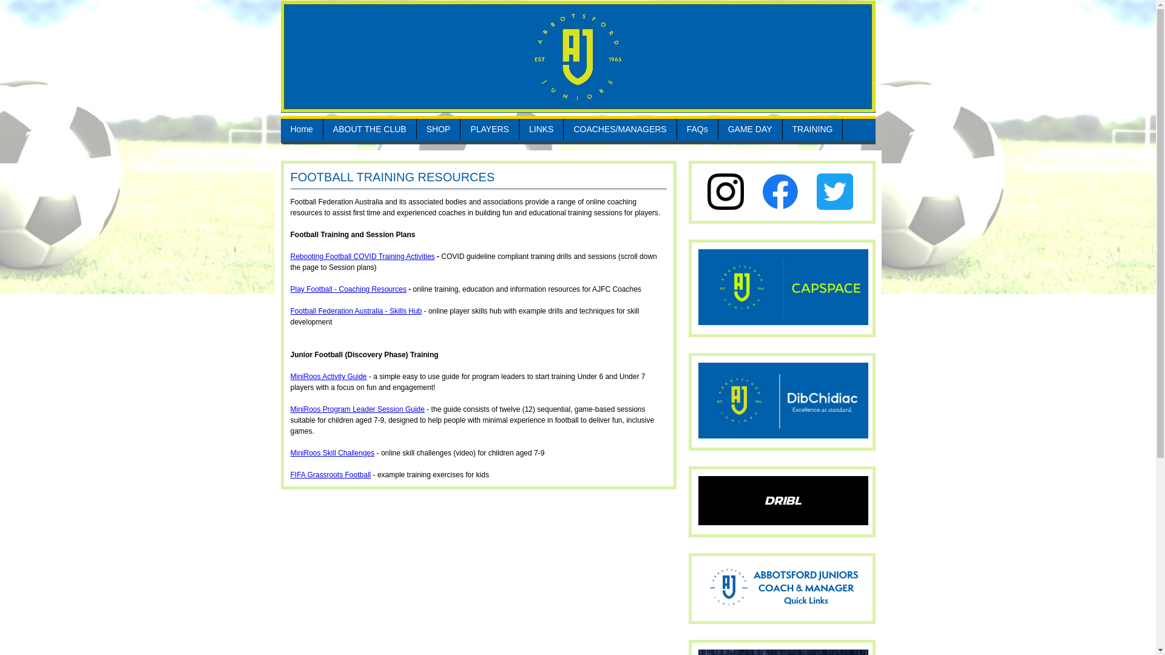 The height and width of the screenshot is (655, 1165). Describe the element at coordinates (750, 129) in the screenshot. I see `GAME DAY` at that location.